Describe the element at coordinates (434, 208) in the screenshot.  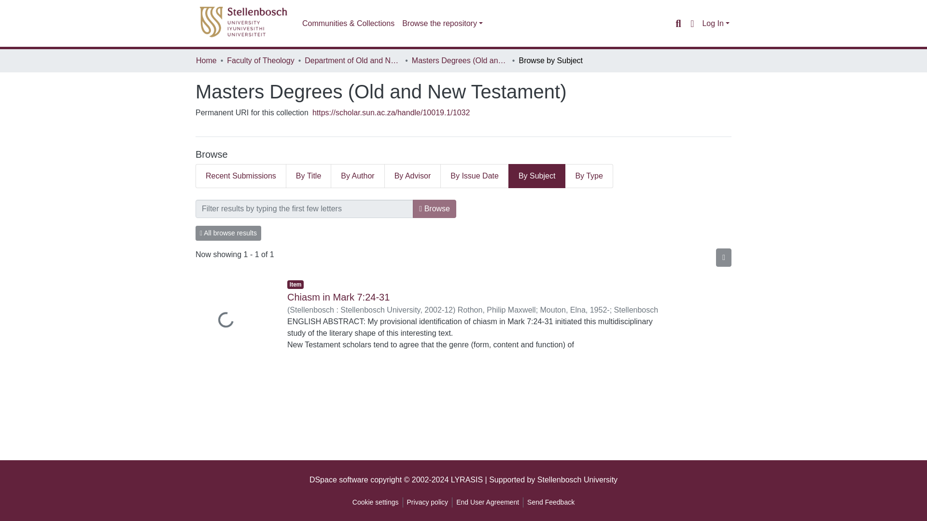
I see `Browse` at that location.